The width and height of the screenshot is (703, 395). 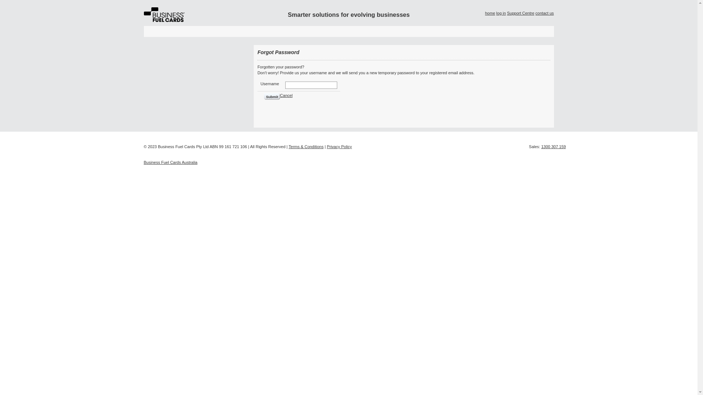 I want to click on log in, so click(x=501, y=13).